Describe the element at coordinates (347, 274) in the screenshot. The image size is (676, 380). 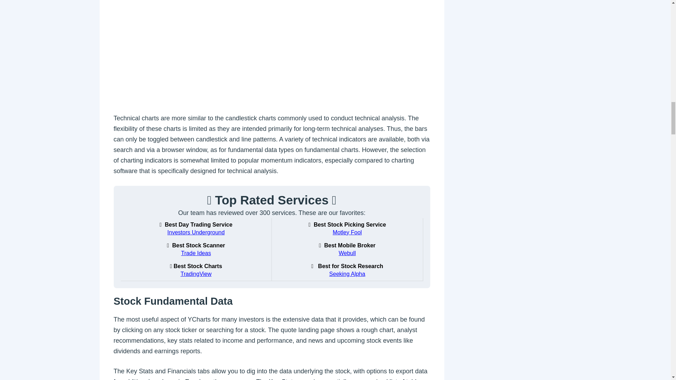
I see `Seeking Alpha` at that location.